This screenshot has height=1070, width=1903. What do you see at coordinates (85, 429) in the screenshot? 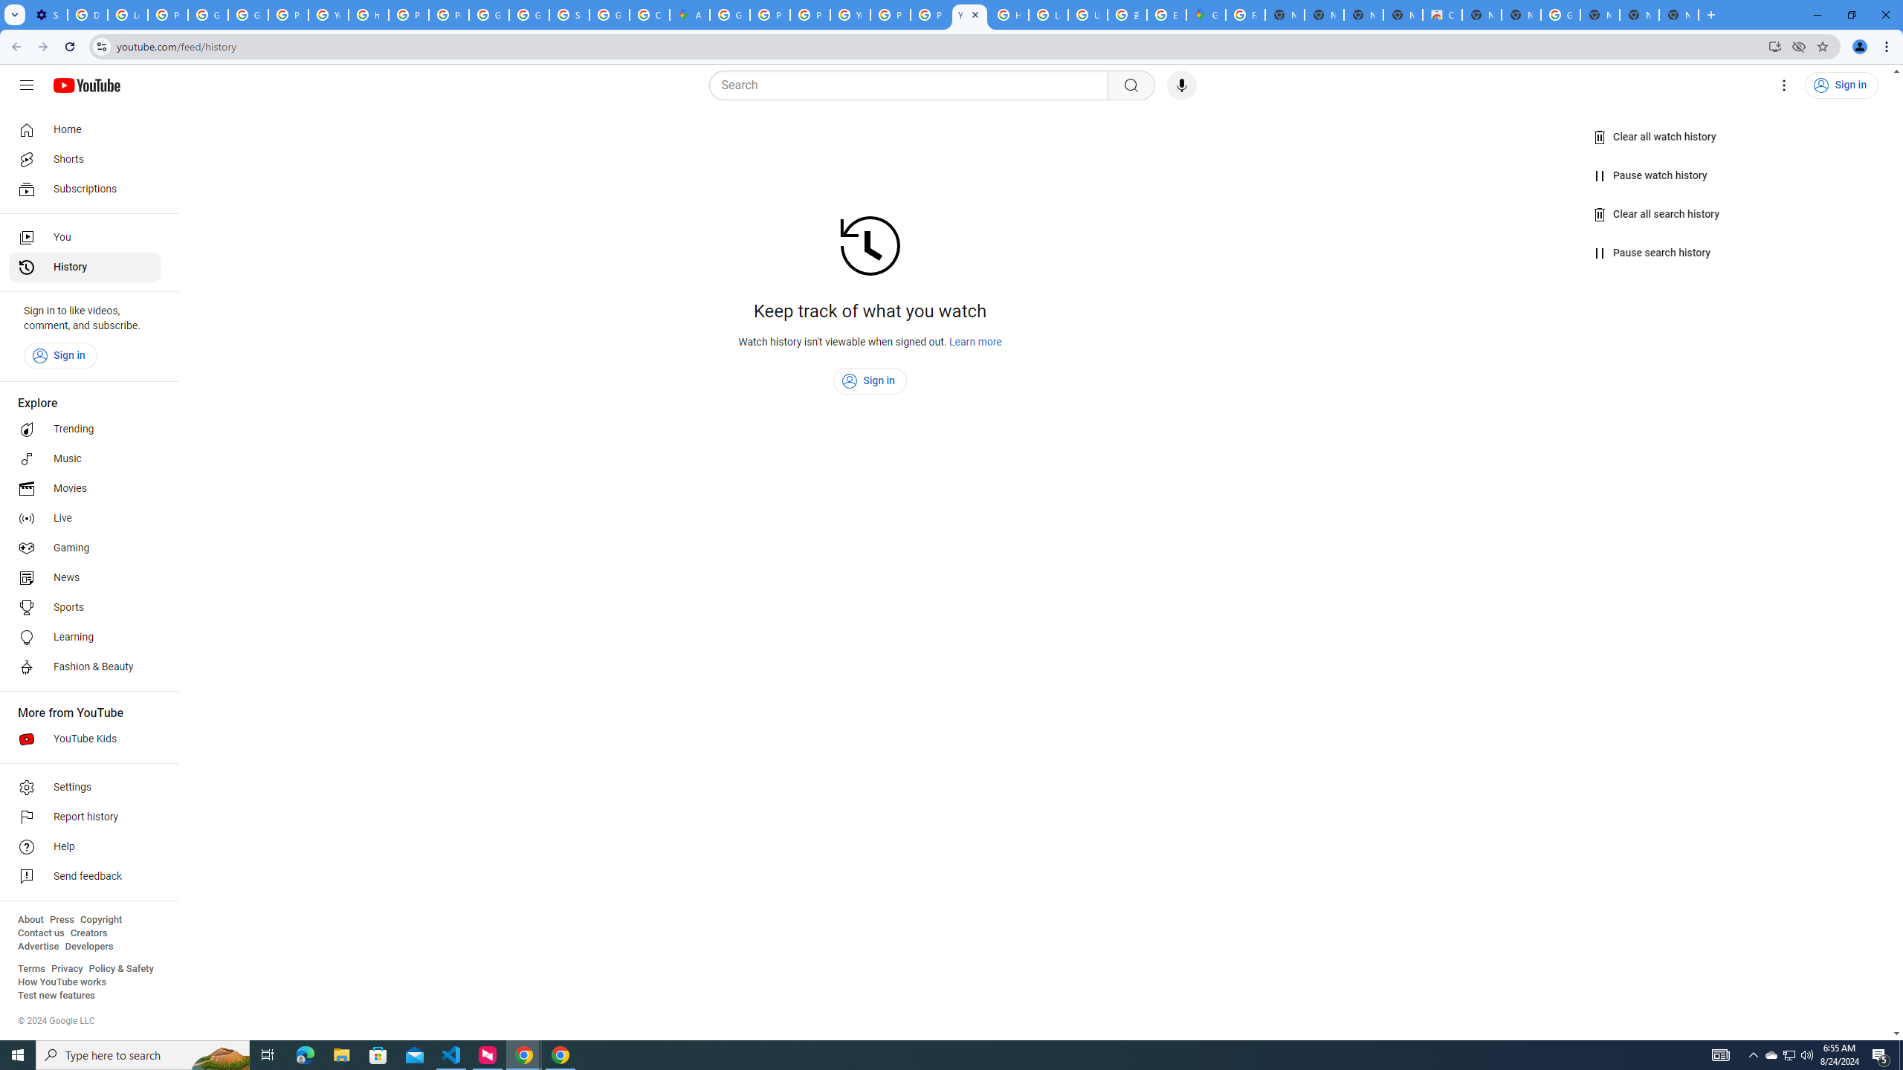
I see `Trending` at bounding box center [85, 429].